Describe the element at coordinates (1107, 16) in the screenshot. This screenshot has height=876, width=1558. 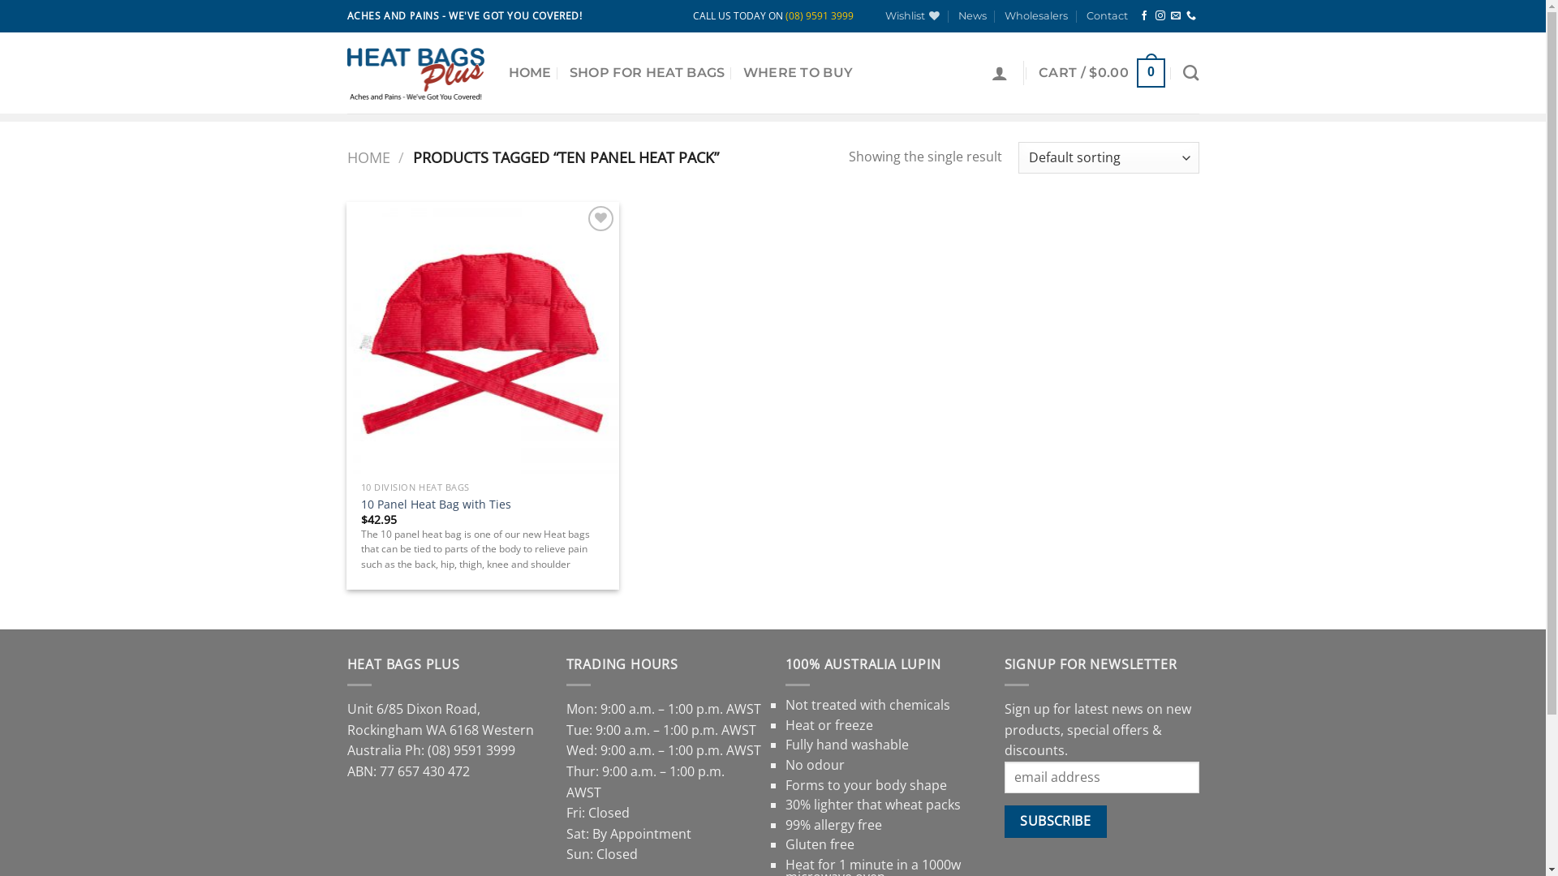
I see `Contact` at that location.